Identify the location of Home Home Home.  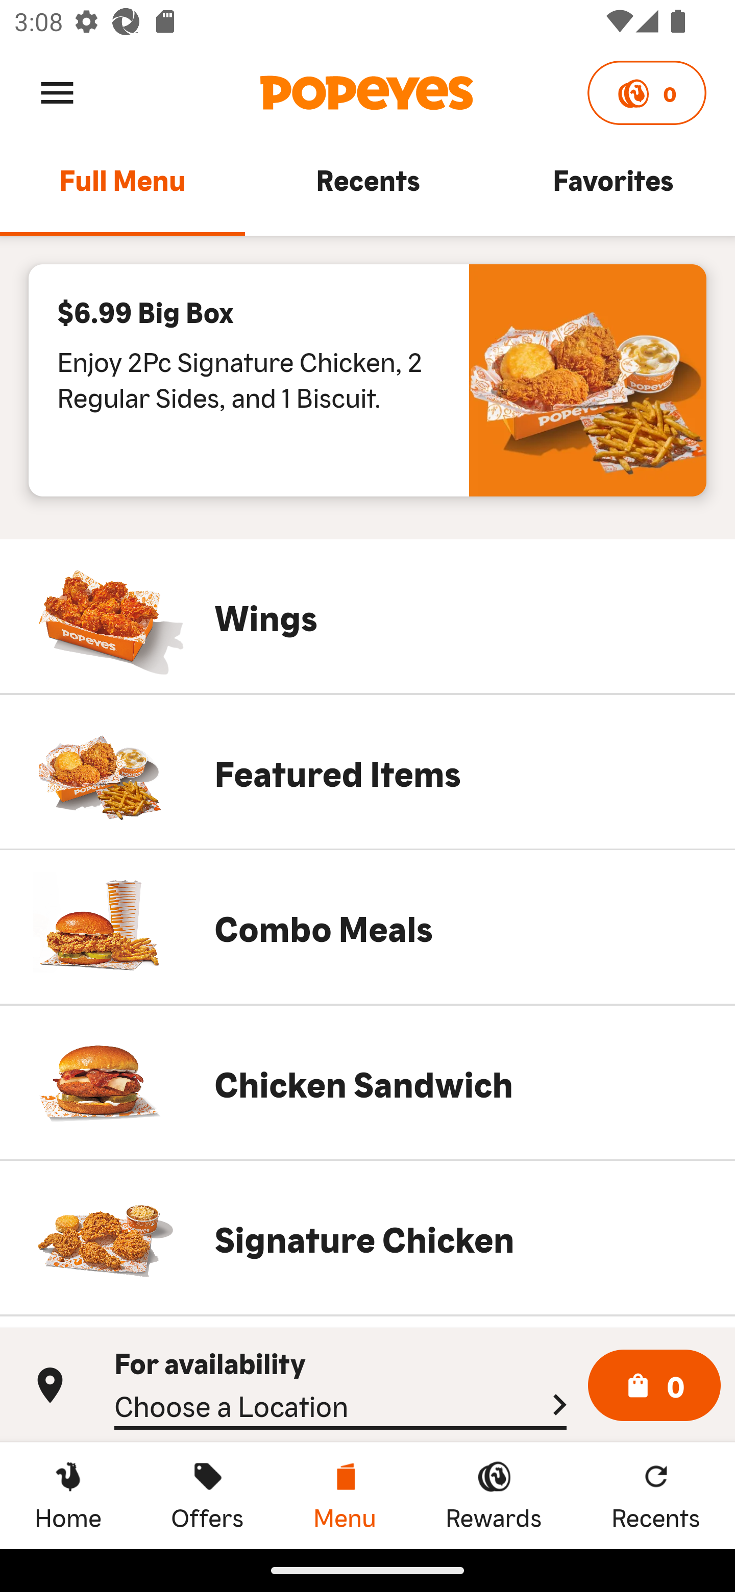
(68, 1495).